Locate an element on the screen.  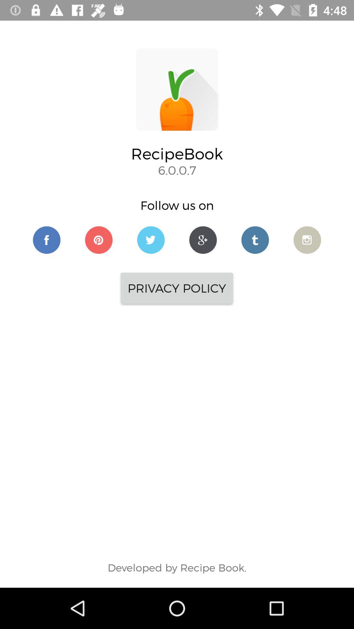
share to twitter is located at coordinates (151, 240).